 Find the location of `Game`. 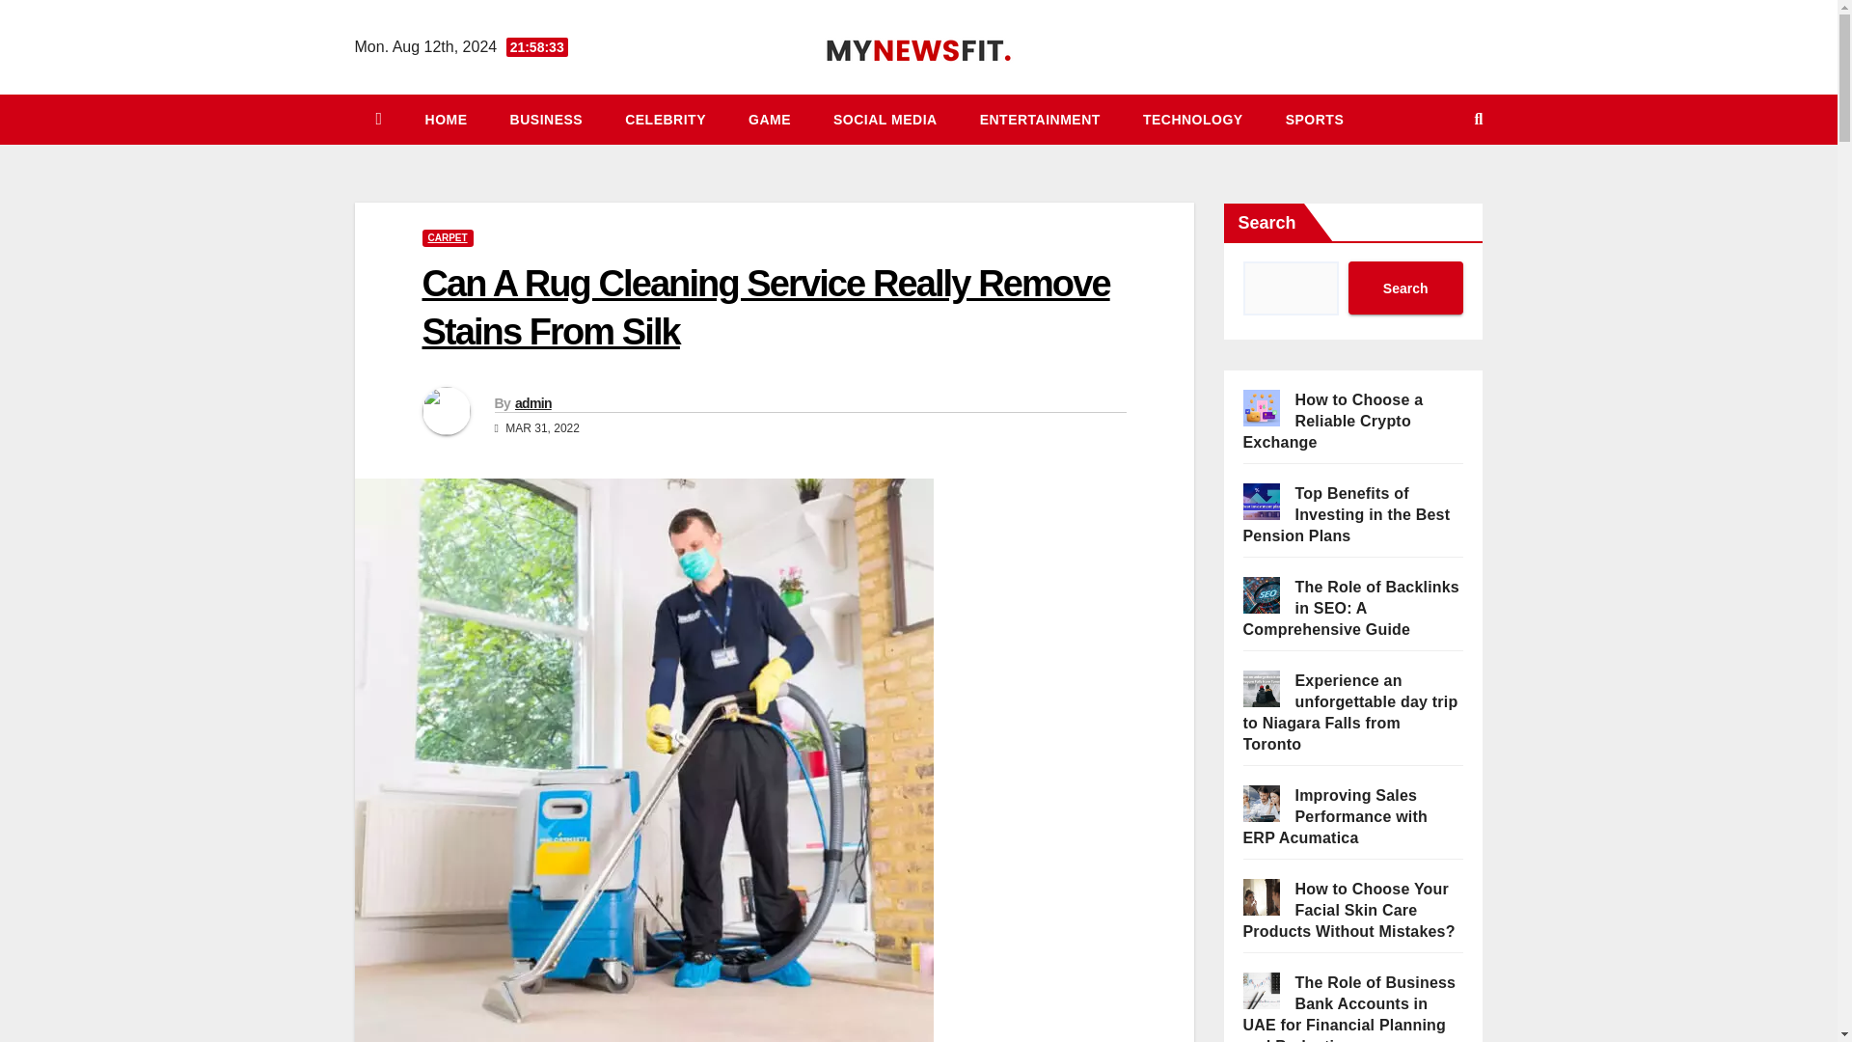

Game is located at coordinates (770, 120).